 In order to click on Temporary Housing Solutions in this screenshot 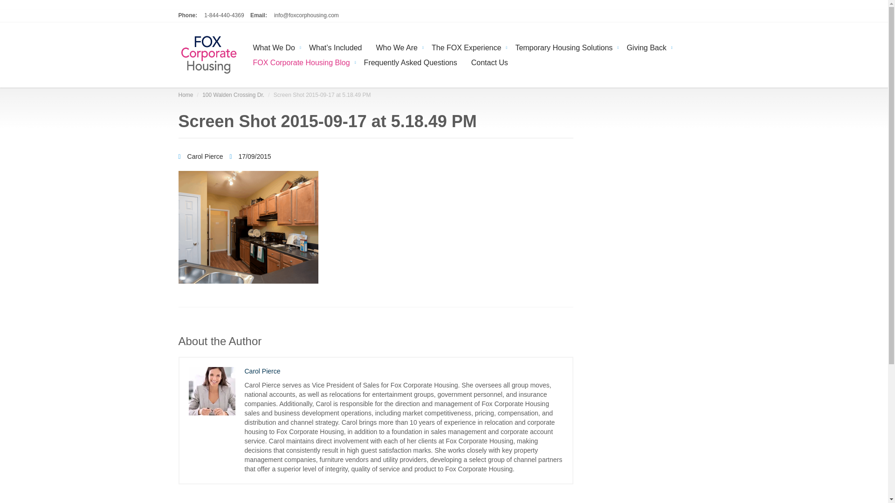, I will do `click(564, 47)`.